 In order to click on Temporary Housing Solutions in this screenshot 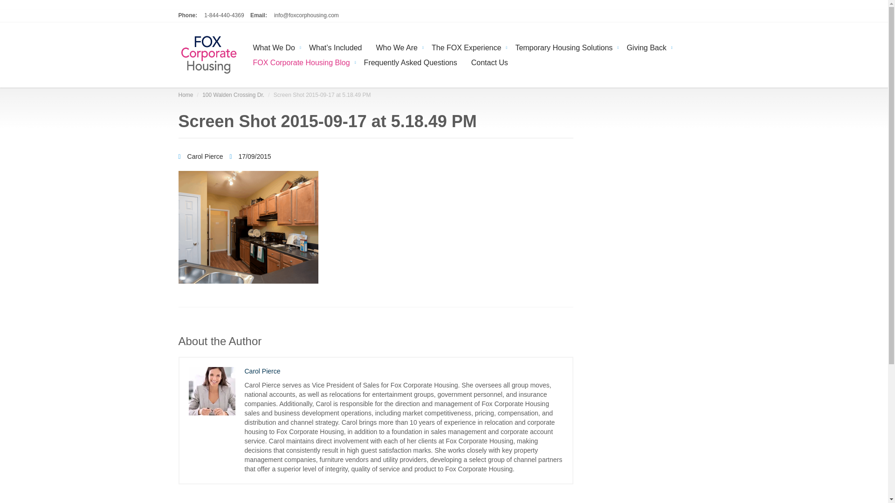, I will do `click(564, 47)`.